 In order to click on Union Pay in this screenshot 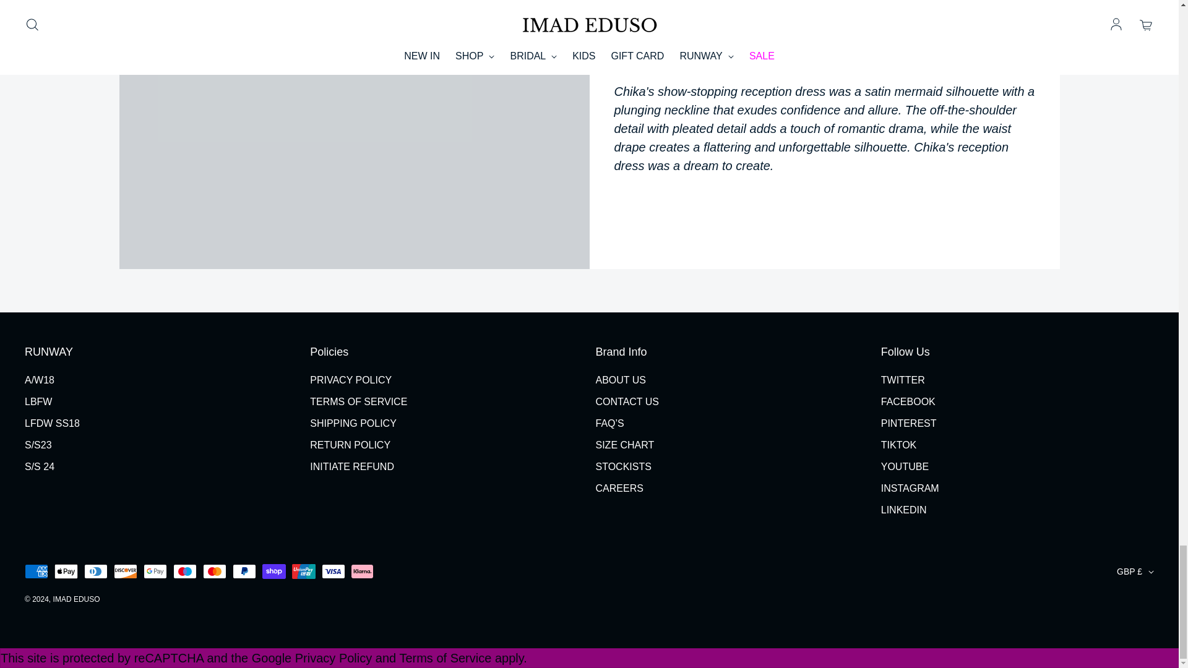, I will do `click(304, 572)`.